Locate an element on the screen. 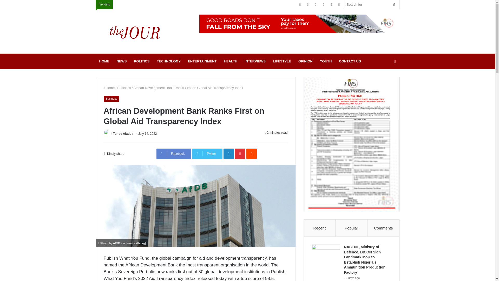 The height and width of the screenshot is (281, 499). YOUTH is located at coordinates (326, 61).